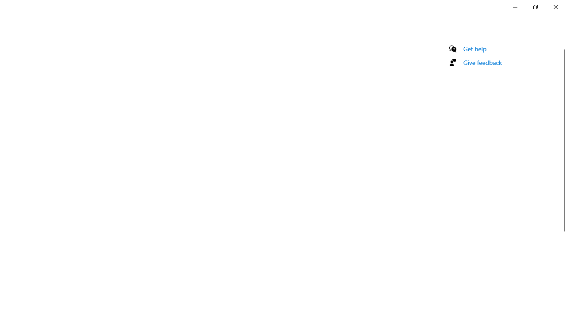 Image resolution: width=566 pixels, height=318 pixels. Describe the element at coordinates (483, 62) in the screenshot. I see `Give feedback` at that location.